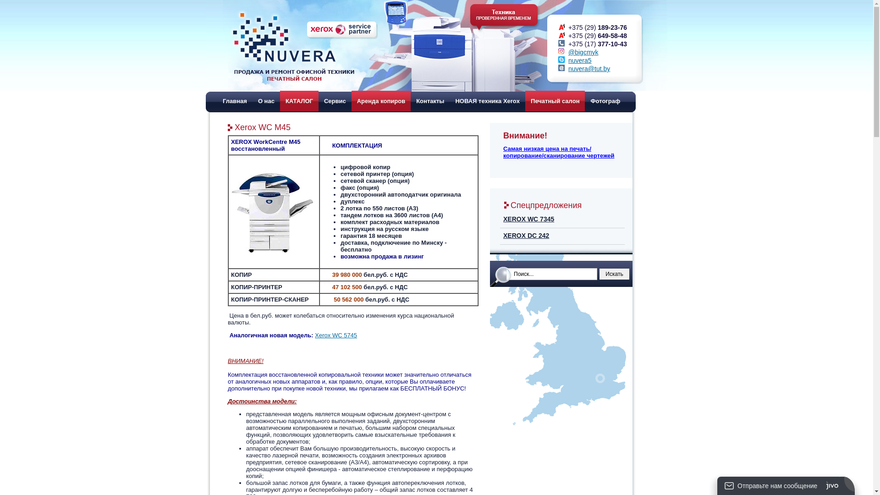 The image size is (880, 495). What do you see at coordinates (300, 45) in the screenshot?
I see `nuvera.by` at bounding box center [300, 45].